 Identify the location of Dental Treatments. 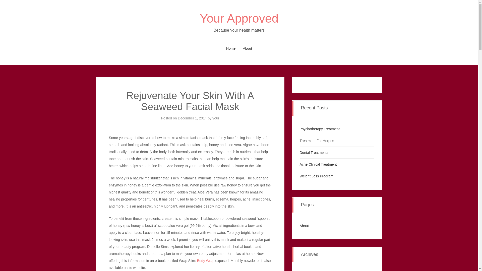
(314, 153).